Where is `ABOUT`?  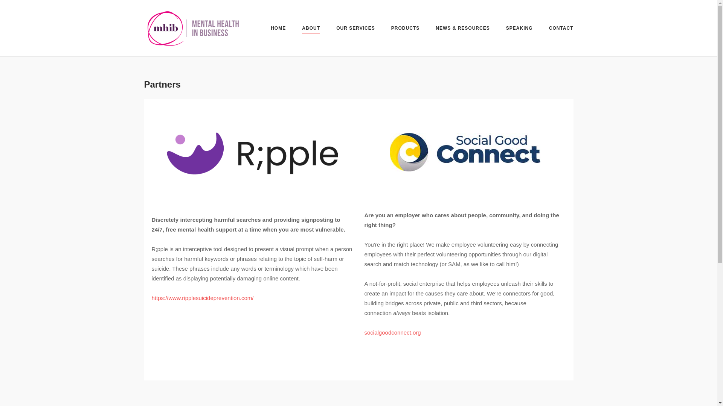
ABOUT is located at coordinates (311, 29).